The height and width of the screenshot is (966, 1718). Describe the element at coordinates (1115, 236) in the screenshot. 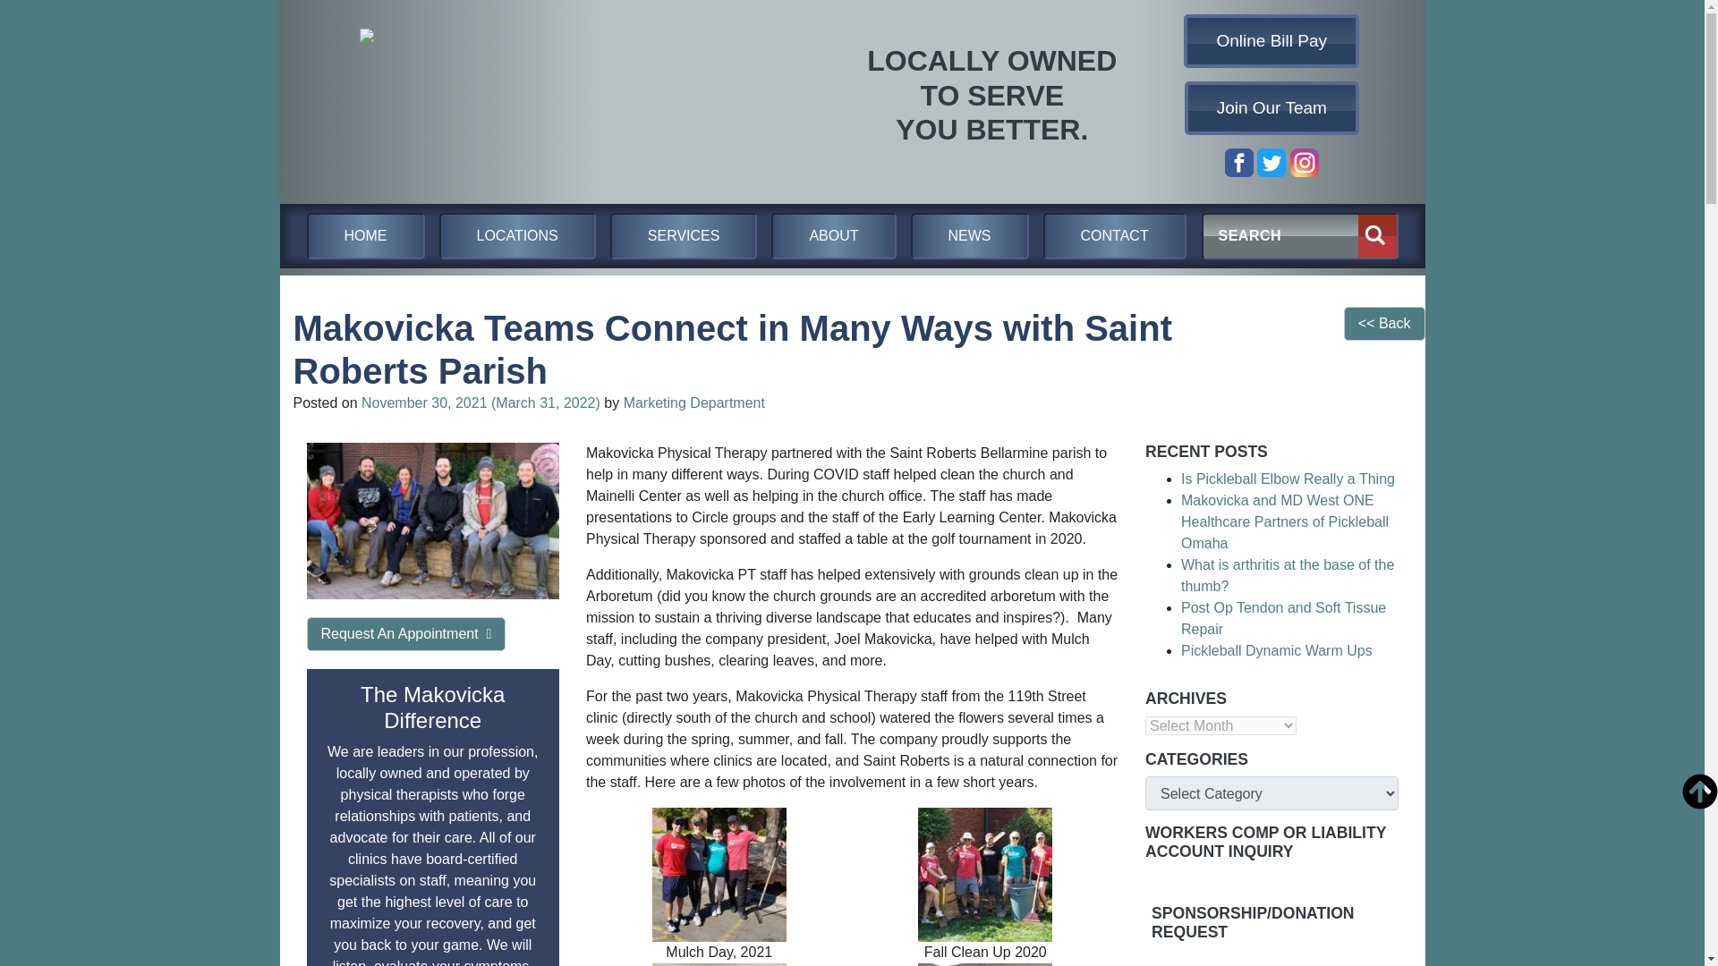

I see `CONTACT` at that location.